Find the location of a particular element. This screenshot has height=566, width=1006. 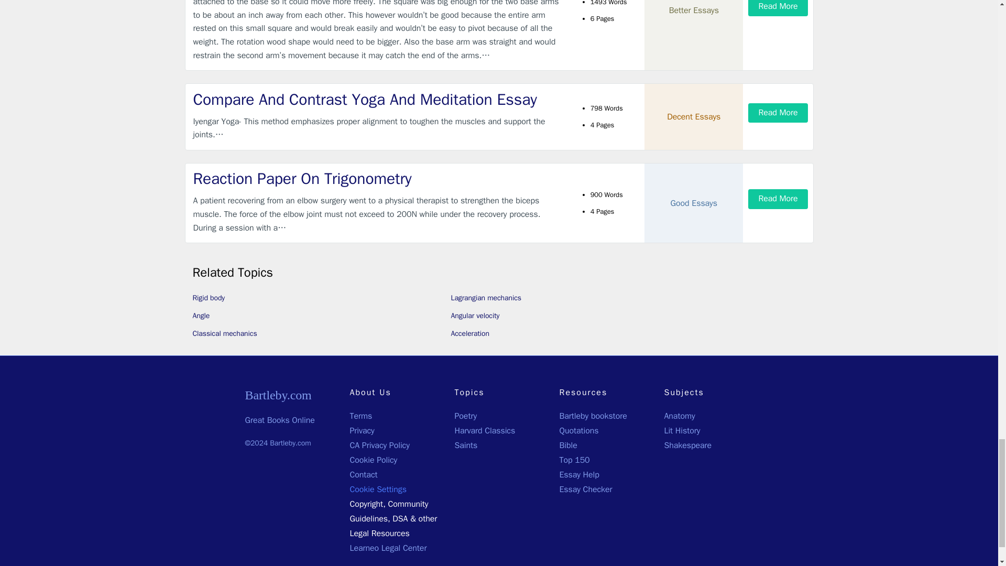

Classical mechanics is located at coordinates (225, 333).